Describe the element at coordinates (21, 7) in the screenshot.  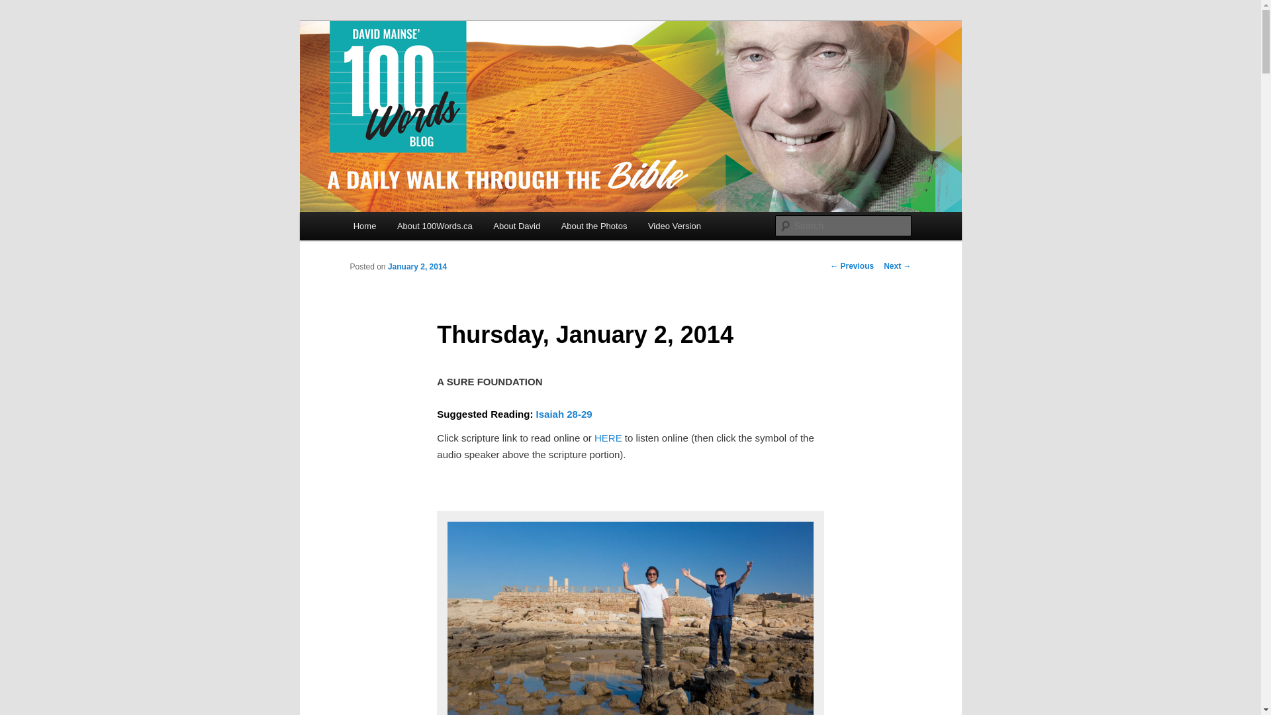
I see `Search` at that location.